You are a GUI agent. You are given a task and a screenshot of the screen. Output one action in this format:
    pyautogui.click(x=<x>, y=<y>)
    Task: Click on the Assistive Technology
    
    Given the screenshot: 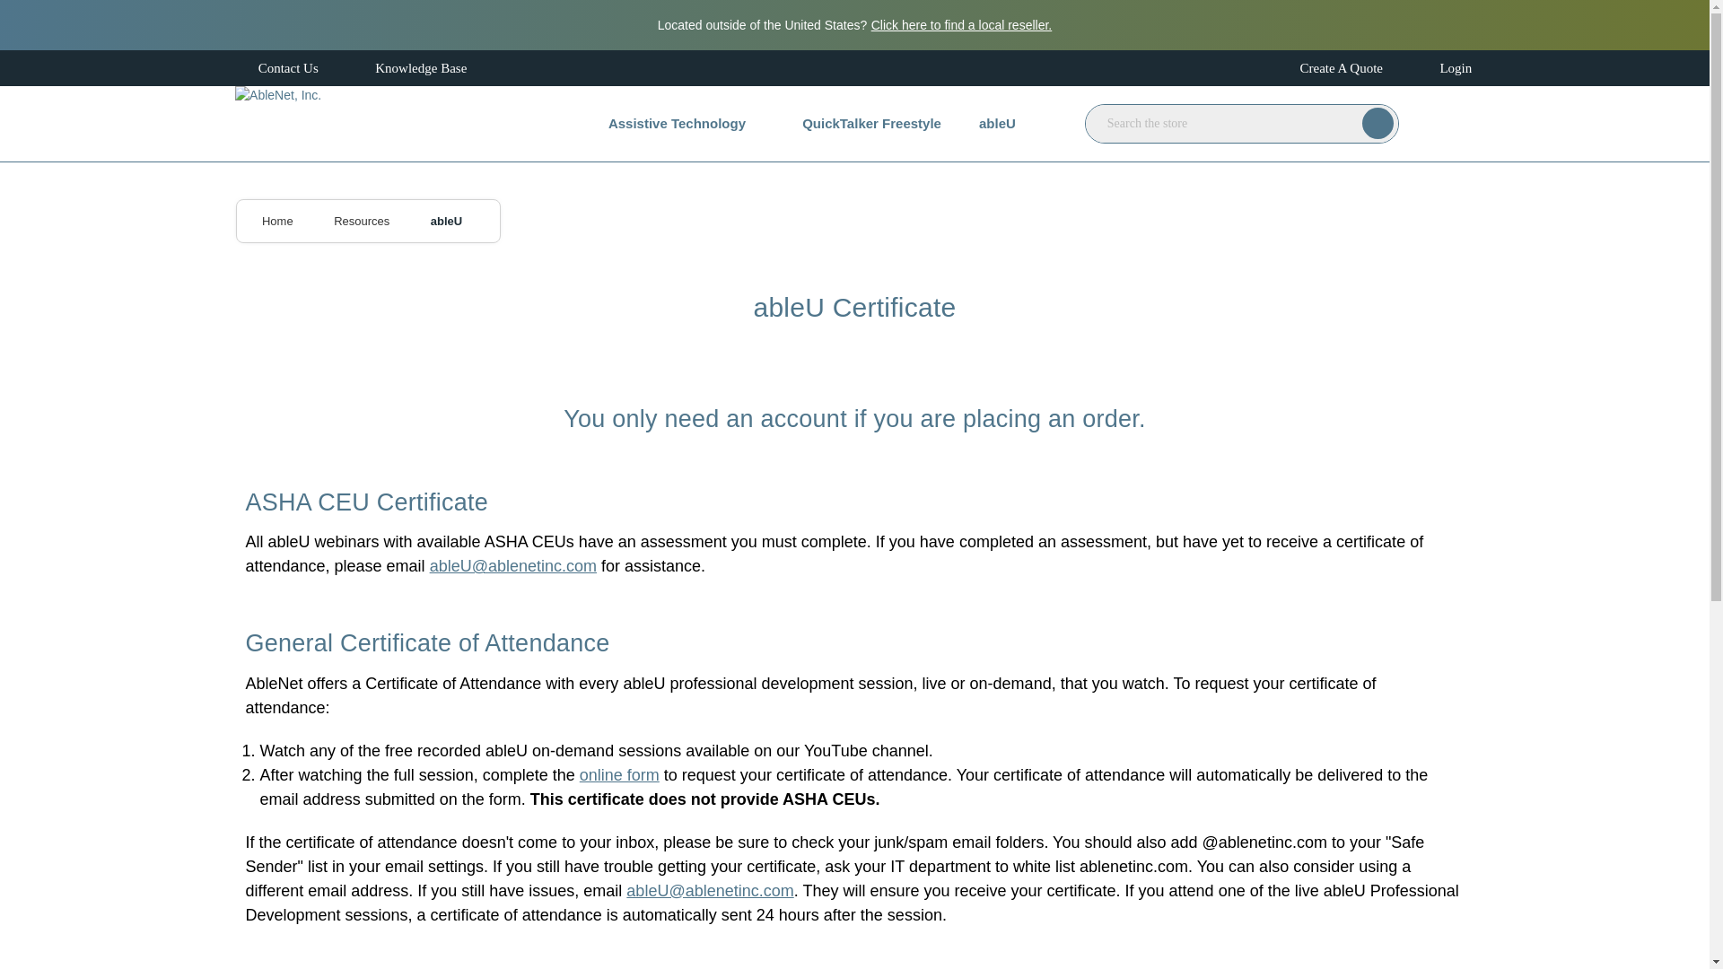 What is the action you would take?
    pyautogui.click(x=686, y=124)
    